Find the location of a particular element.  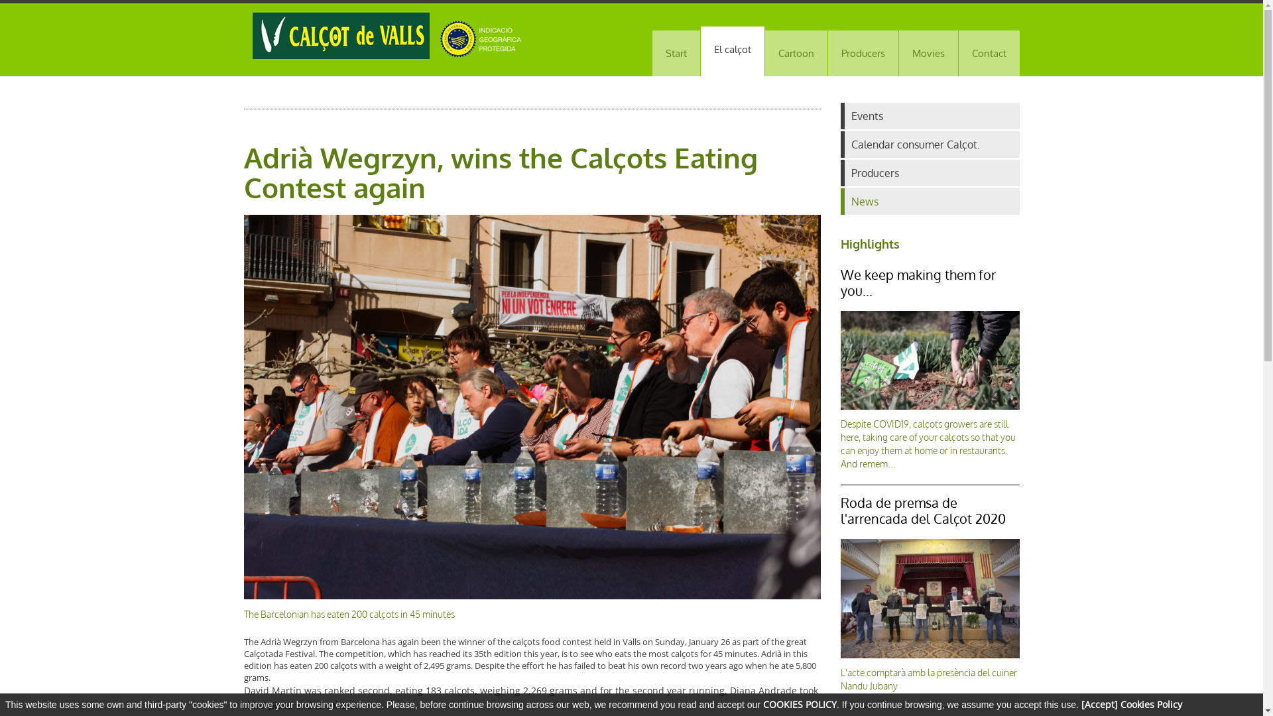

Producers is located at coordinates (930, 173).